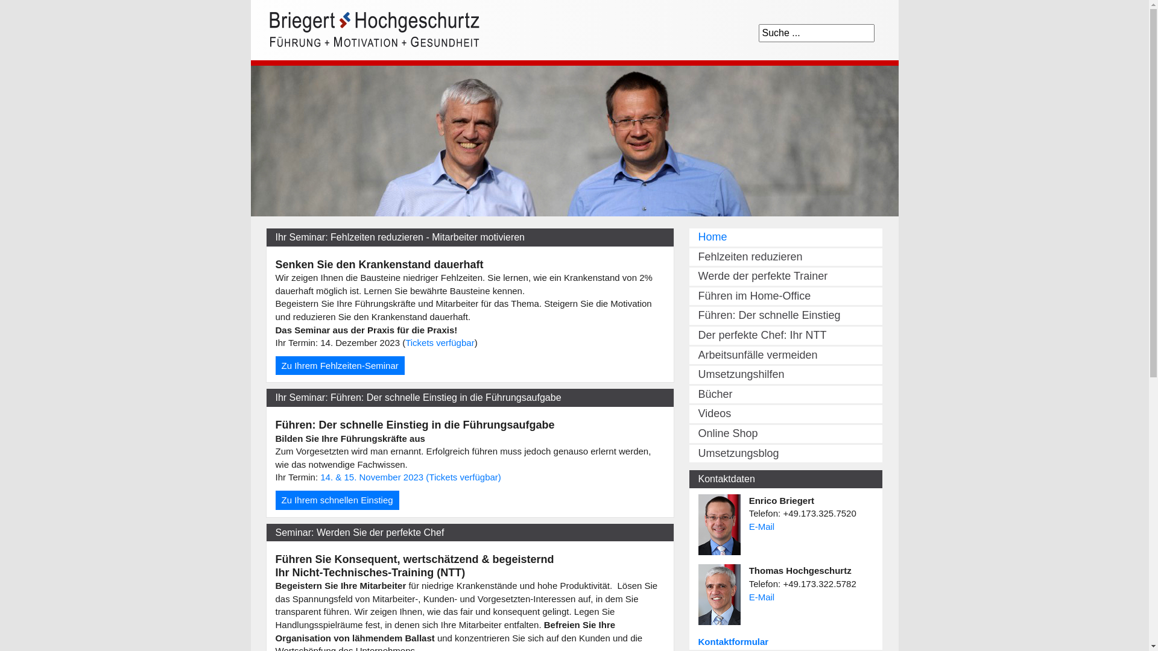 The width and height of the screenshot is (1158, 651). I want to click on Zu Ihrem Fehlzeiten-Seminar, so click(340, 366).